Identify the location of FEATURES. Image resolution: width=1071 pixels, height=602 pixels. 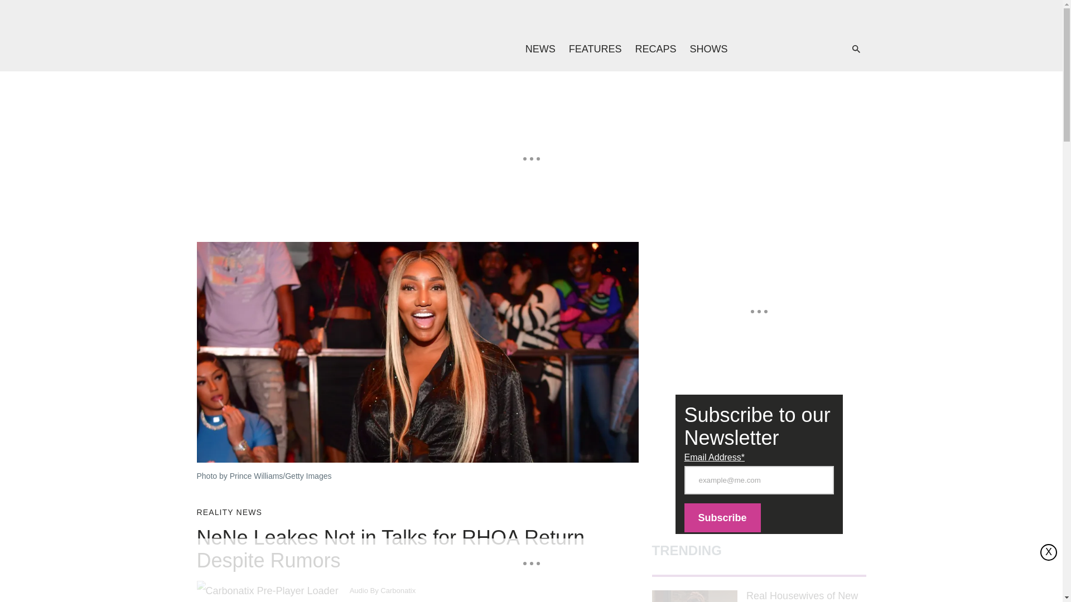
(596, 49).